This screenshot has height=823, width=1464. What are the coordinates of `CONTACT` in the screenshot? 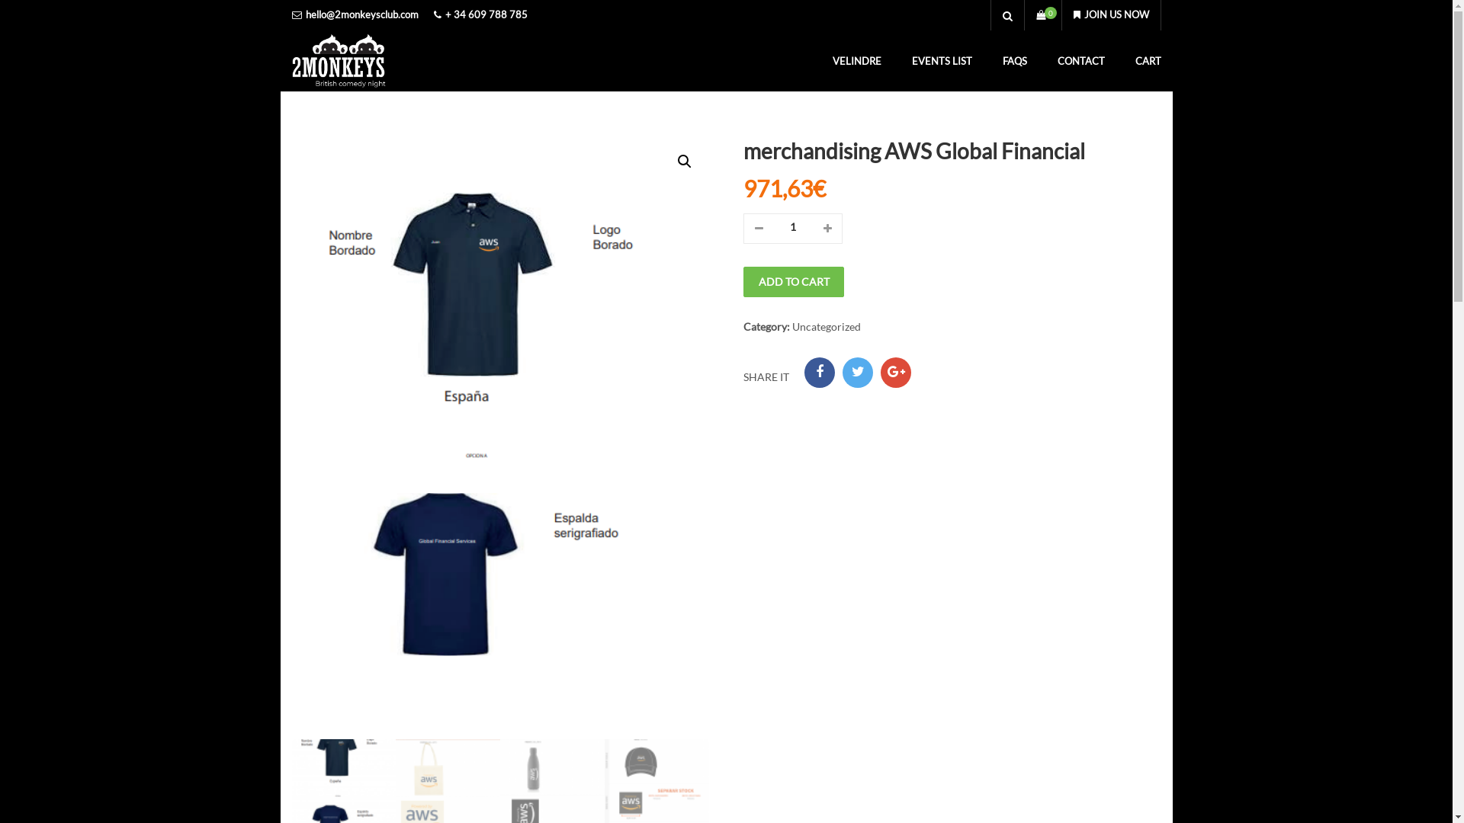 It's located at (1080, 61).